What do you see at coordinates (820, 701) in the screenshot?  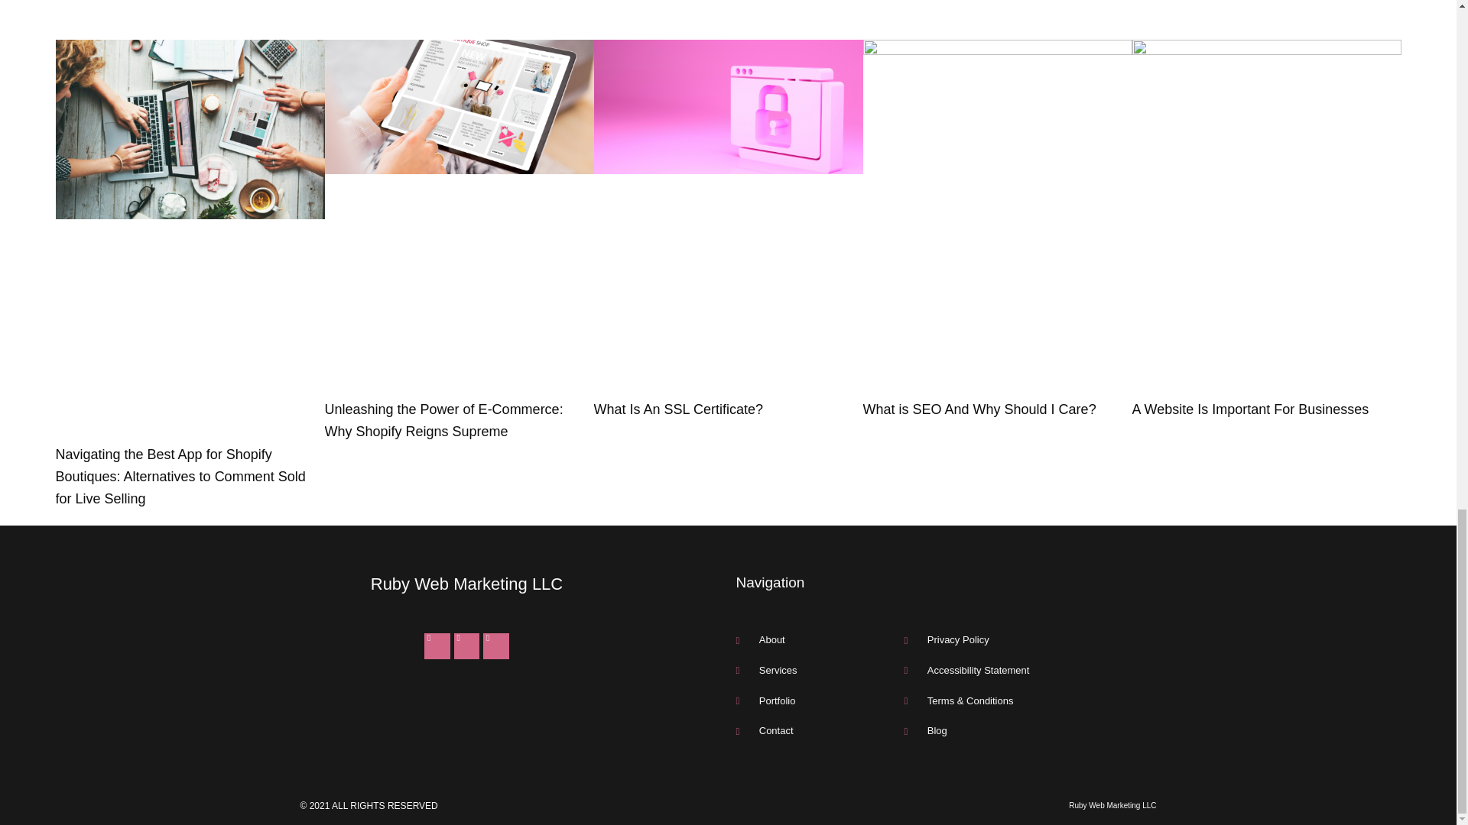 I see `Portfolio` at bounding box center [820, 701].